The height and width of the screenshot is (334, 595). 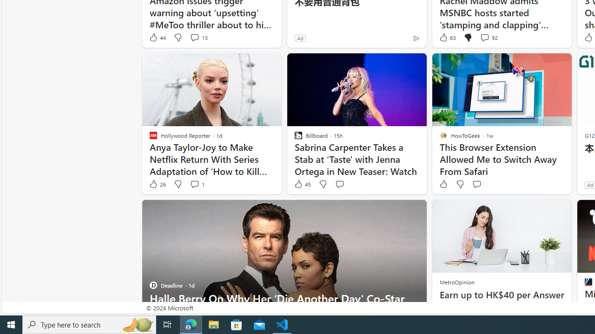 I want to click on Hide this story, so click(x=398, y=211).